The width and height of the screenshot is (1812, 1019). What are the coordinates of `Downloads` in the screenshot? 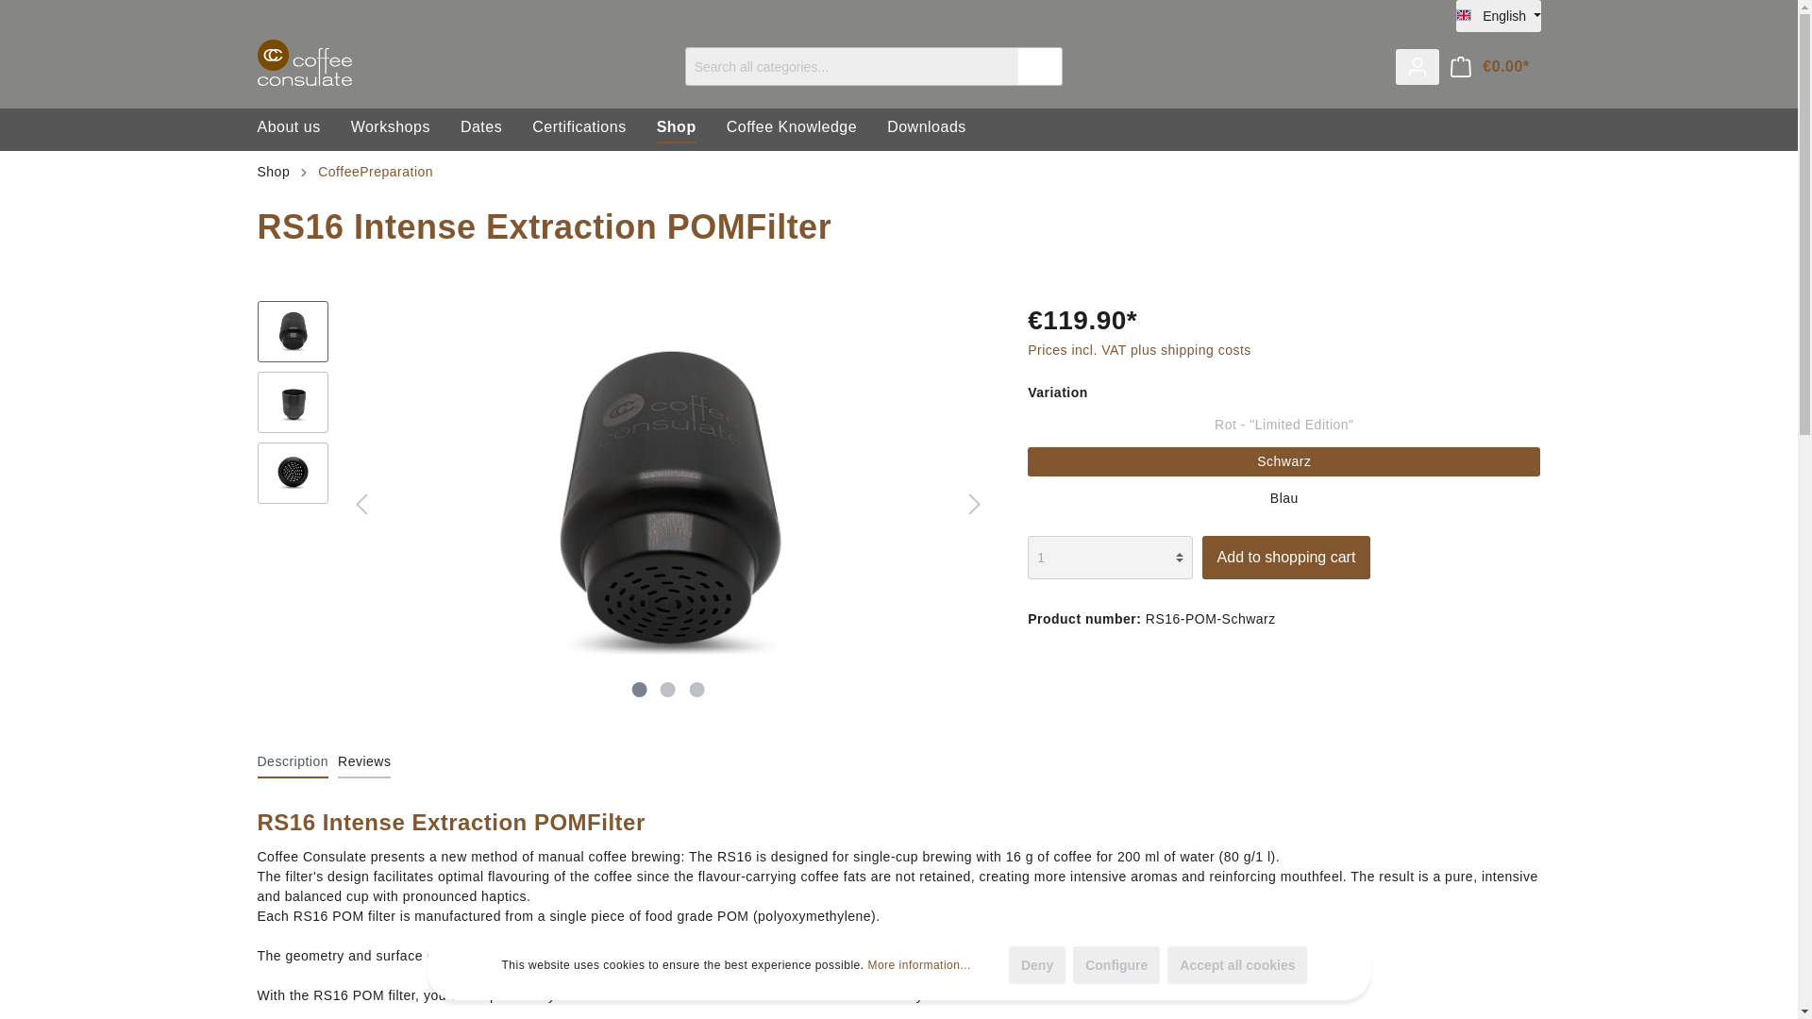 It's located at (942, 128).